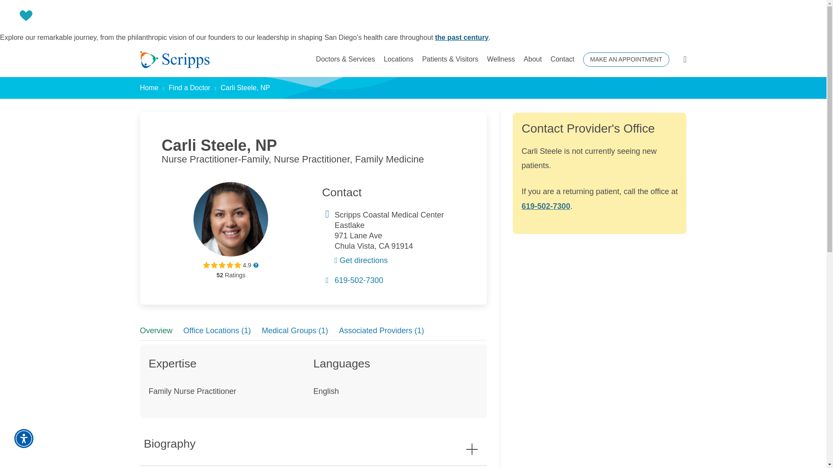  Describe the element at coordinates (398, 59) in the screenshot. I see `Locations` at that location.